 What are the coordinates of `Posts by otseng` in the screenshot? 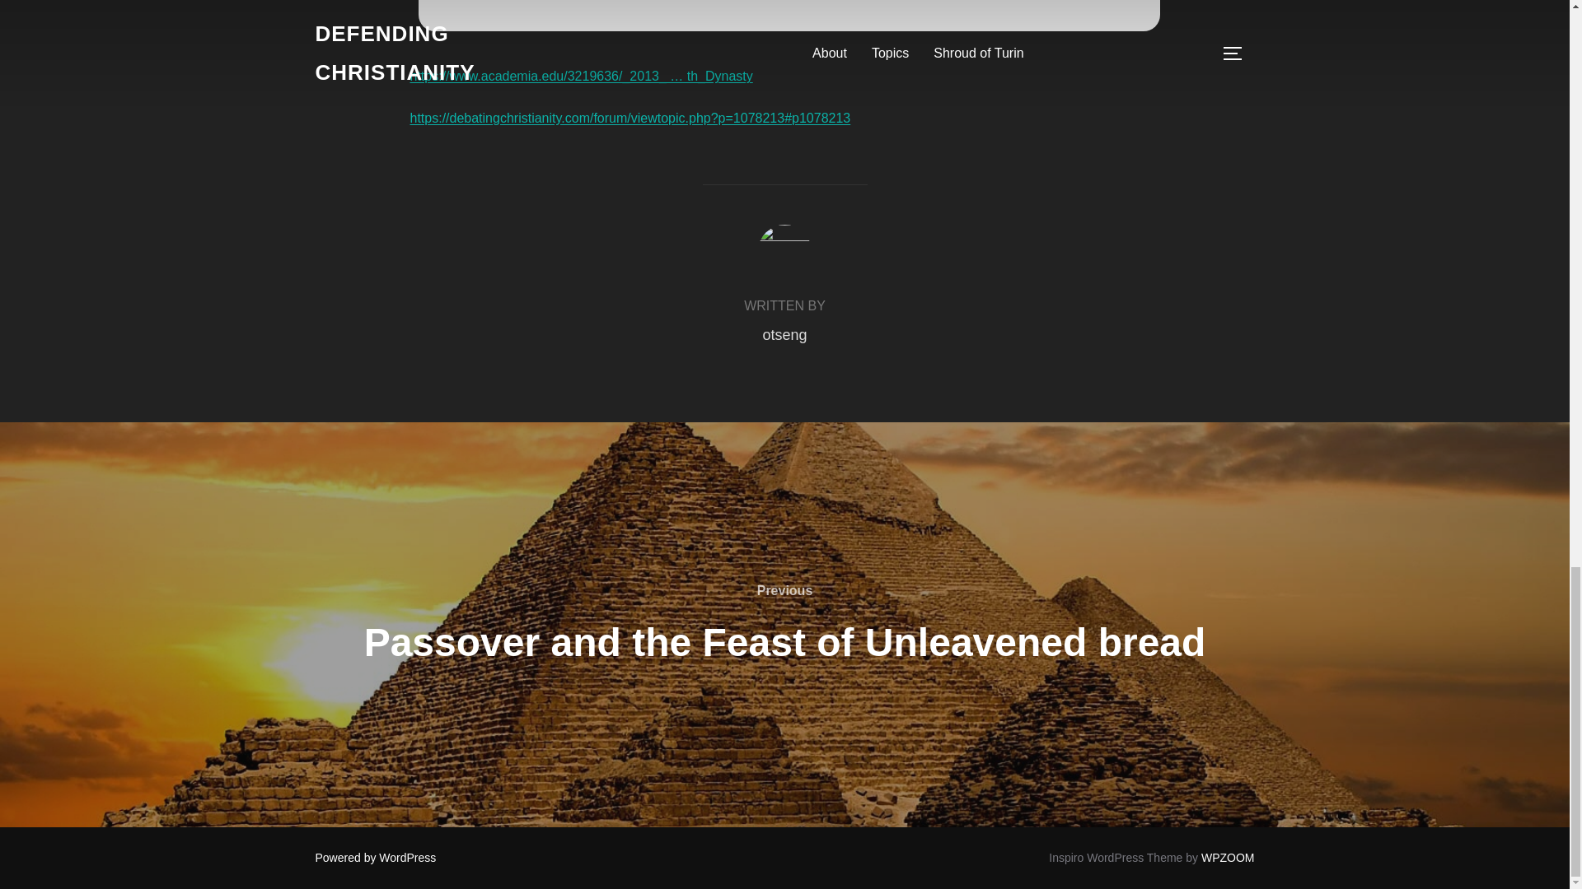 It's located at (784, 334).